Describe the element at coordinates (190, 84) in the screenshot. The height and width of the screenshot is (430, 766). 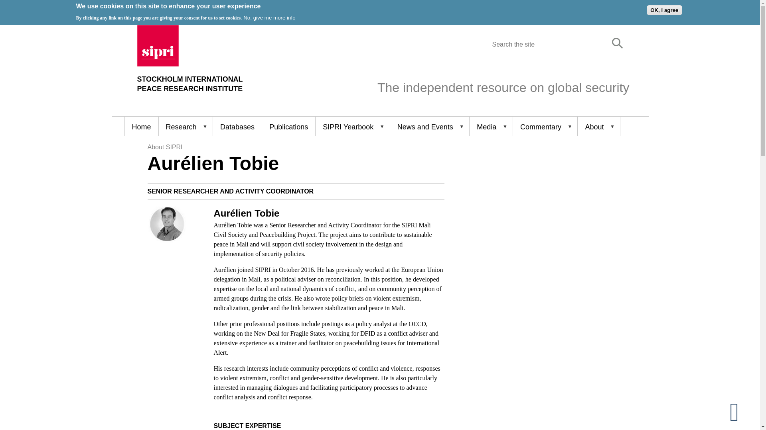
I see `Home` at that location.